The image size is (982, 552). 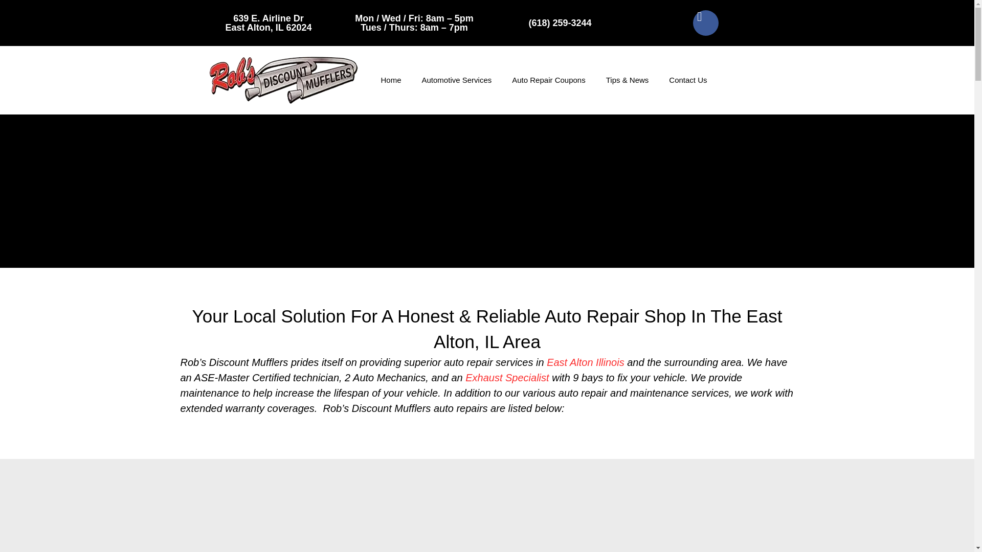 I want to click on East Alton Illinois, so click(x=586, y=362).